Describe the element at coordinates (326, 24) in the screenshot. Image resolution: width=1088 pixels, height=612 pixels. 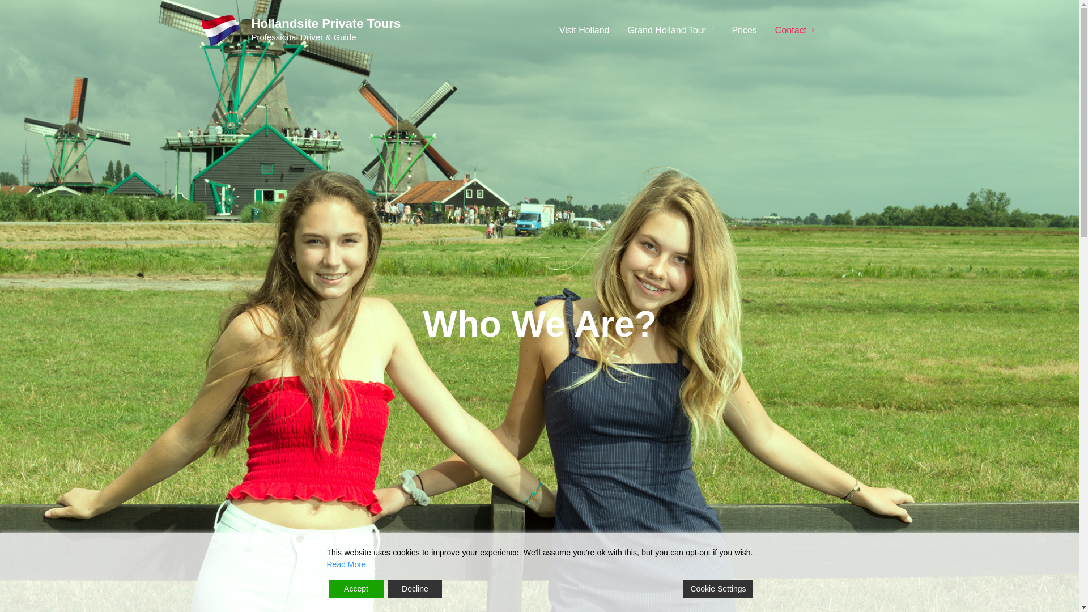
I see `Hollandsite Private Tours` at that location.